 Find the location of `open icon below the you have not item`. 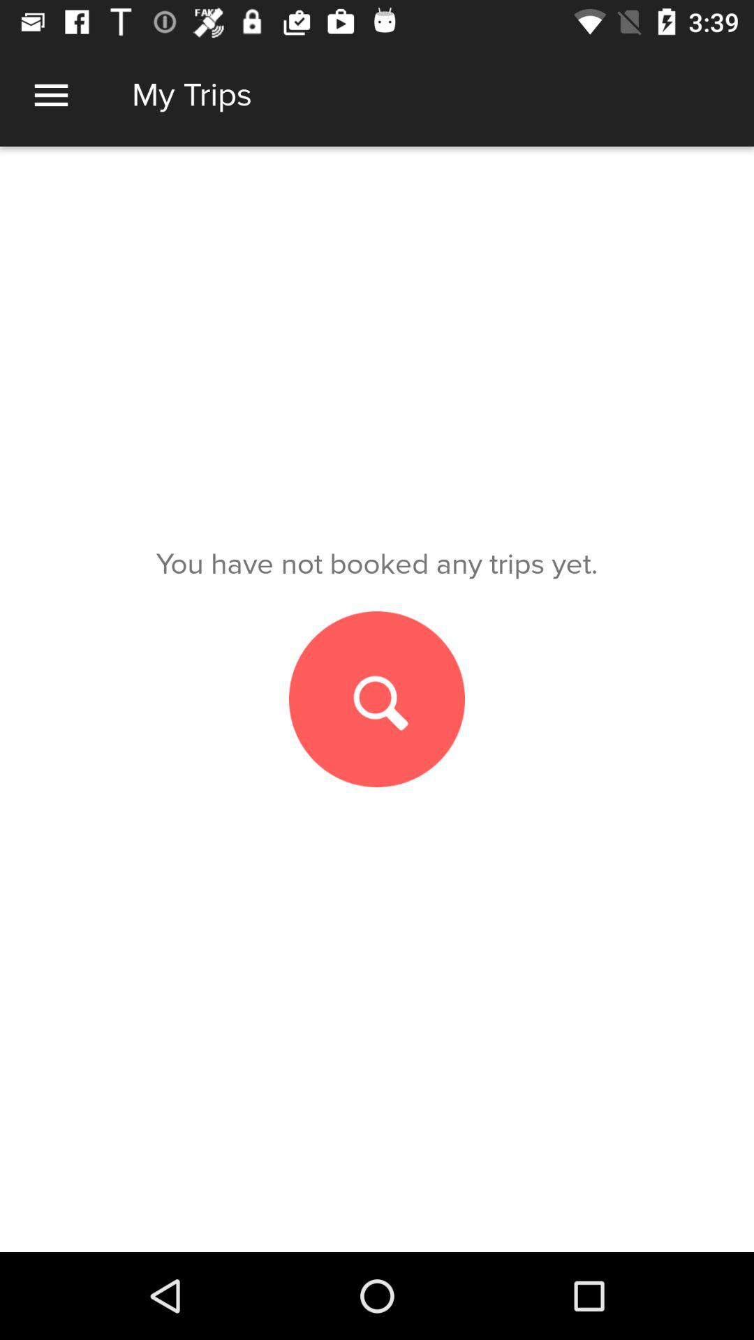

open icon below the you have not item is located at coordinates (377, 699).